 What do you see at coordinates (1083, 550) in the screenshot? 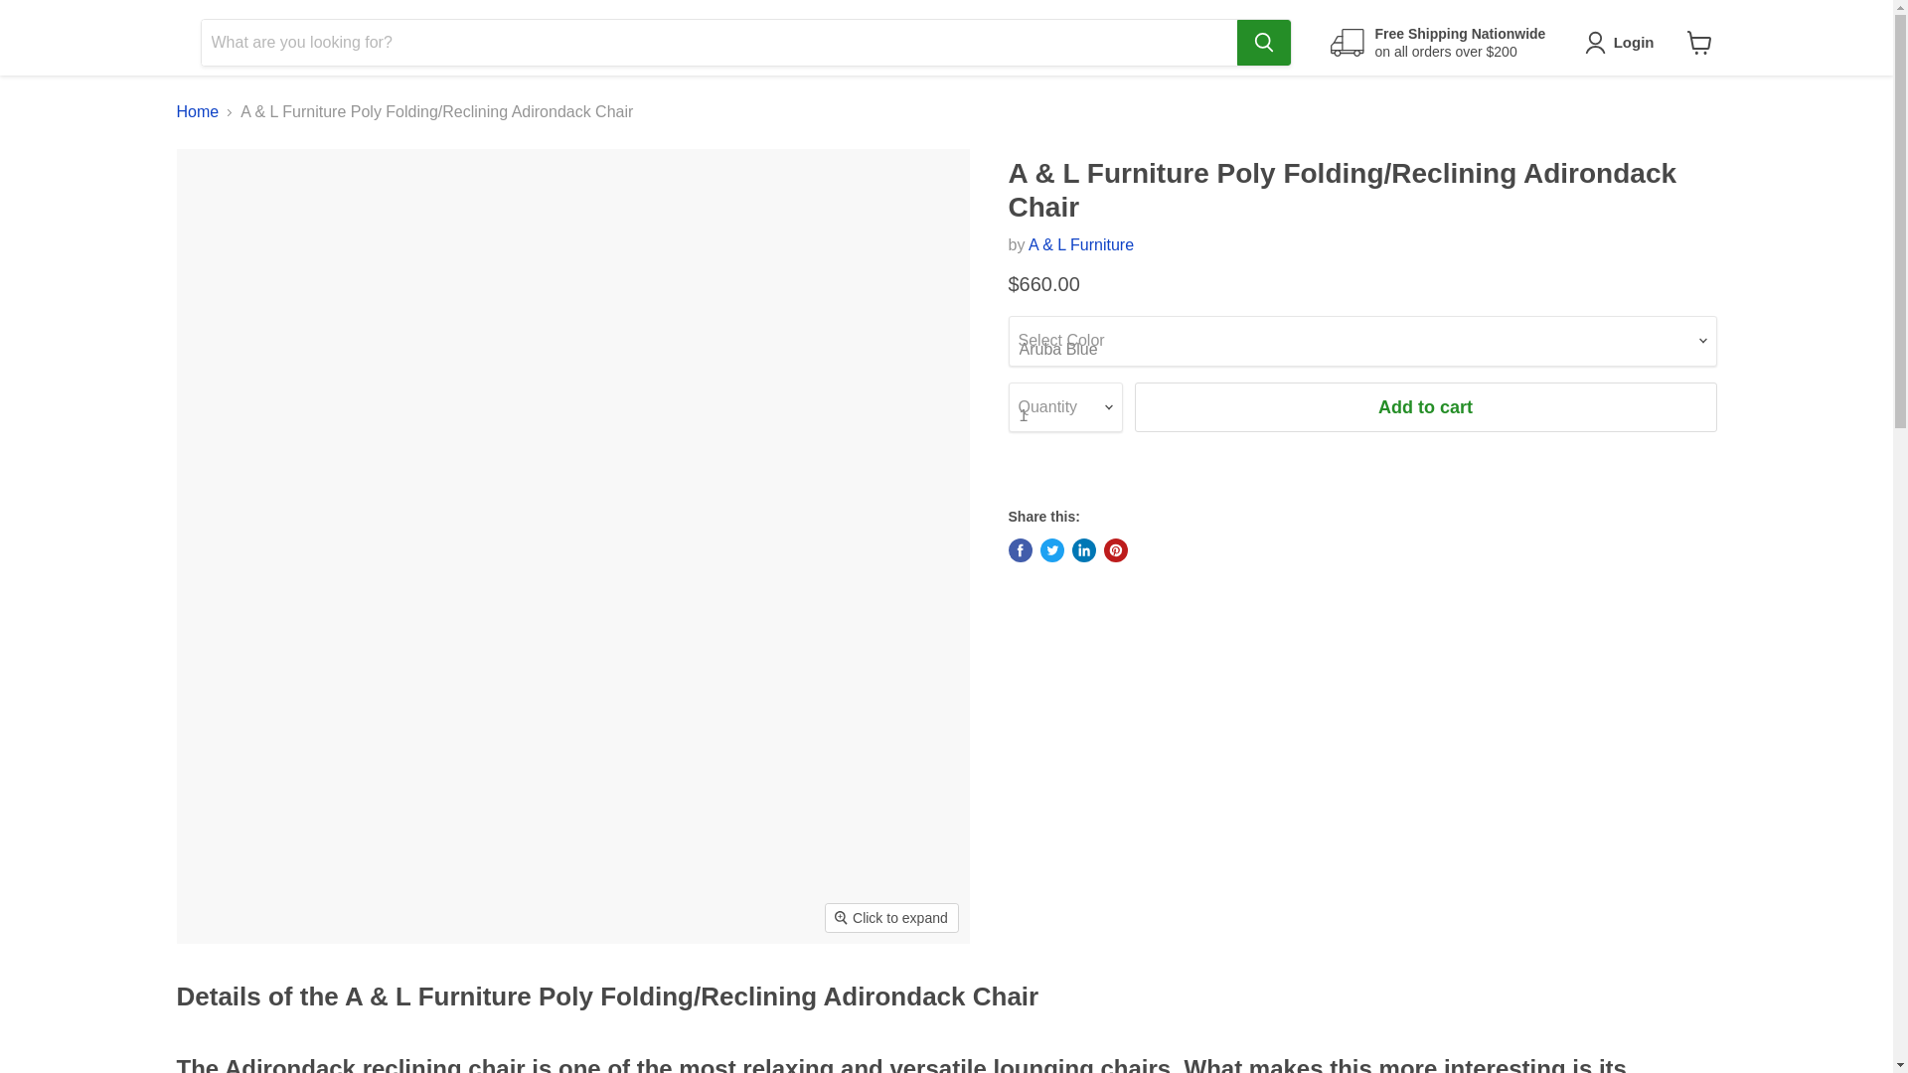
I see `Share on LinkedIn` at bounding box center [1083, 550].